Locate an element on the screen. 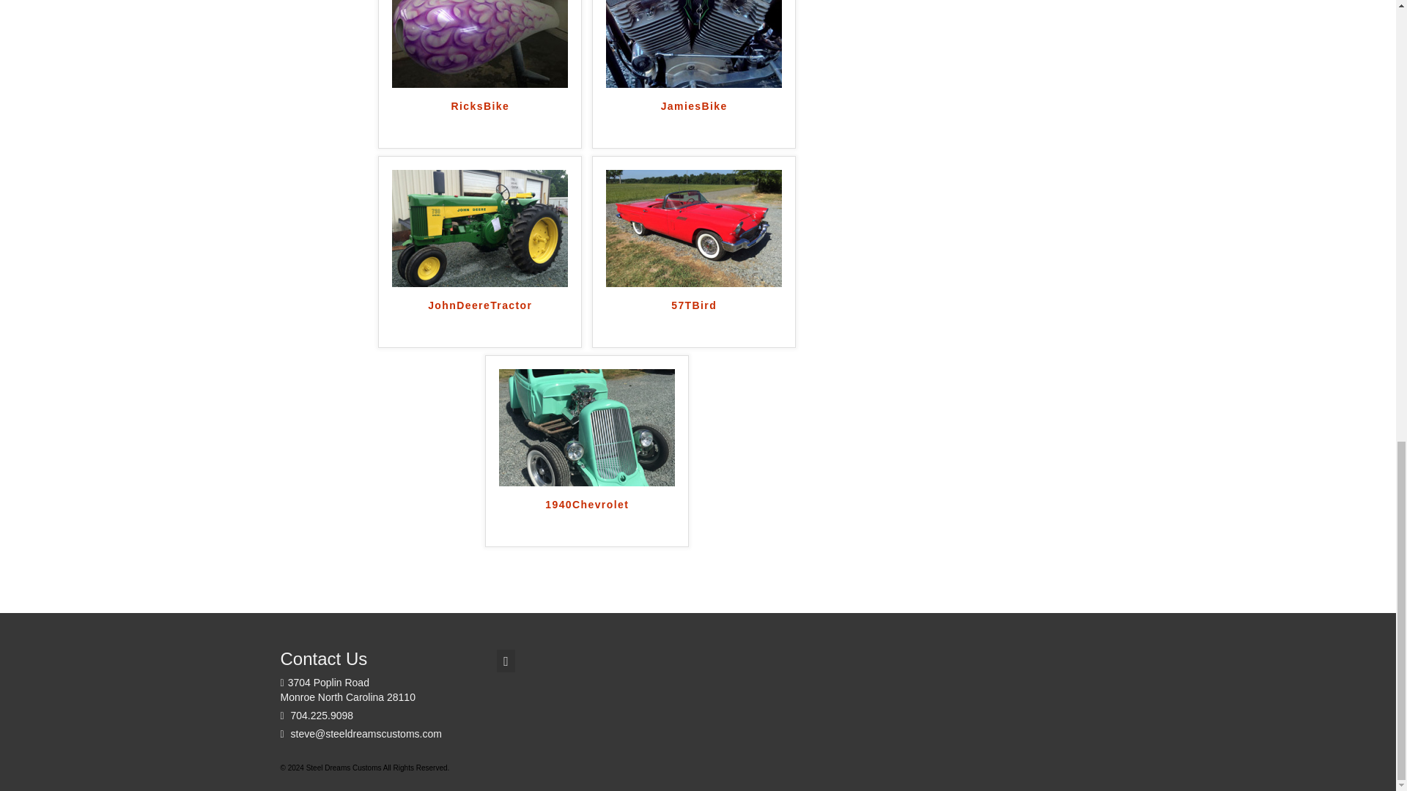  RicksBike is located at coordinates (479, 121).